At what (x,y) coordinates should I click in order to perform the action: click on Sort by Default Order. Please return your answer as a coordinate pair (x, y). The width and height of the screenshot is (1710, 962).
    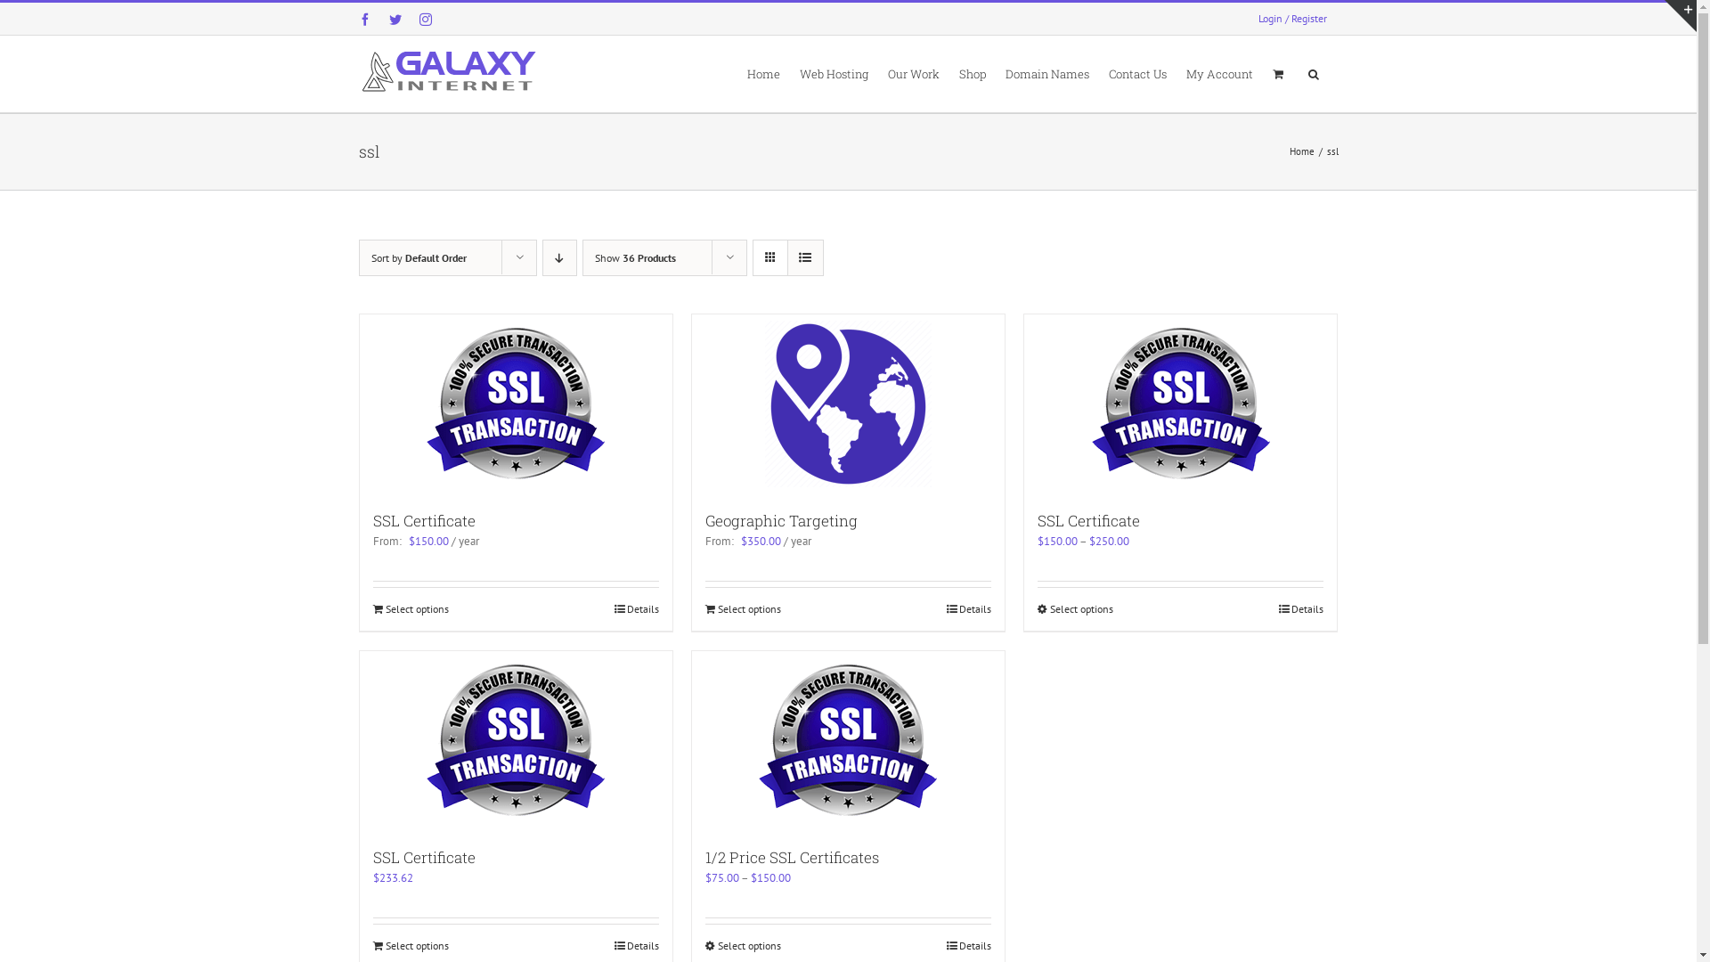
    Looking at the image, I should click on (419, 258).